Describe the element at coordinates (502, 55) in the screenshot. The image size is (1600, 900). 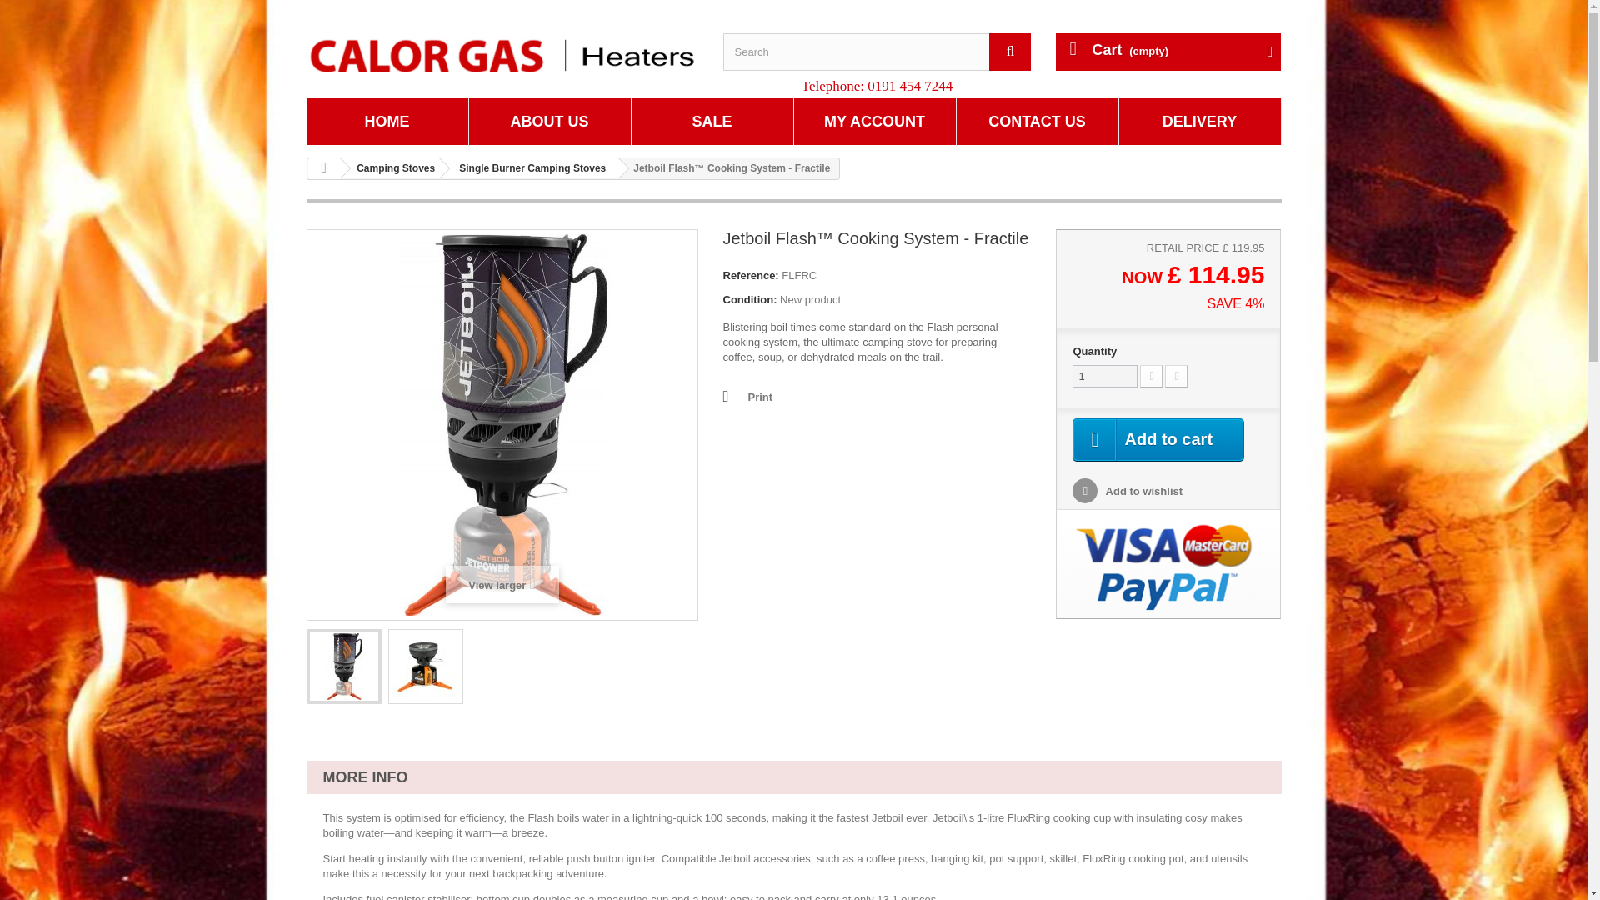
I see `Calor Gas Heaters` at that location.